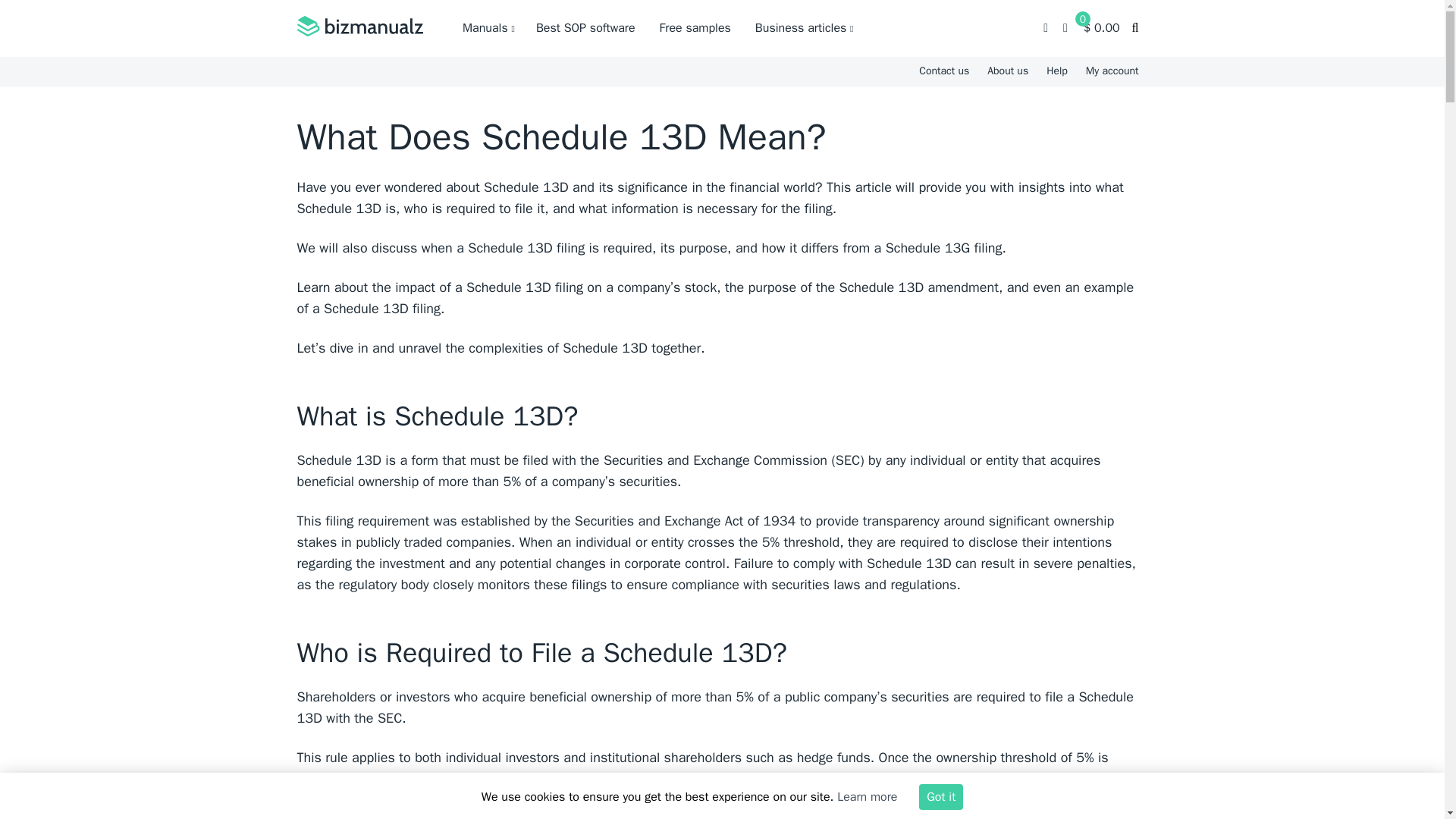 Image resolution: width=1456 pixels, height=819 pixels. What do you see at coordinates (488, 28) in the screenshot?
I see `Manuals` at bounding box center [488, 28].